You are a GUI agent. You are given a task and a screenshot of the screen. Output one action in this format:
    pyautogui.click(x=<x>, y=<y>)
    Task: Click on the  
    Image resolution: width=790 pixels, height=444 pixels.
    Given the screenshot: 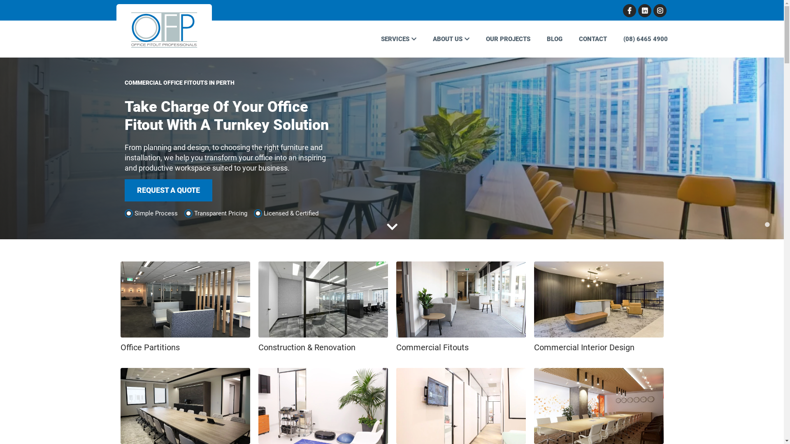 What is the action you would take?
    pyautogui.click(x=661, y=11)
    